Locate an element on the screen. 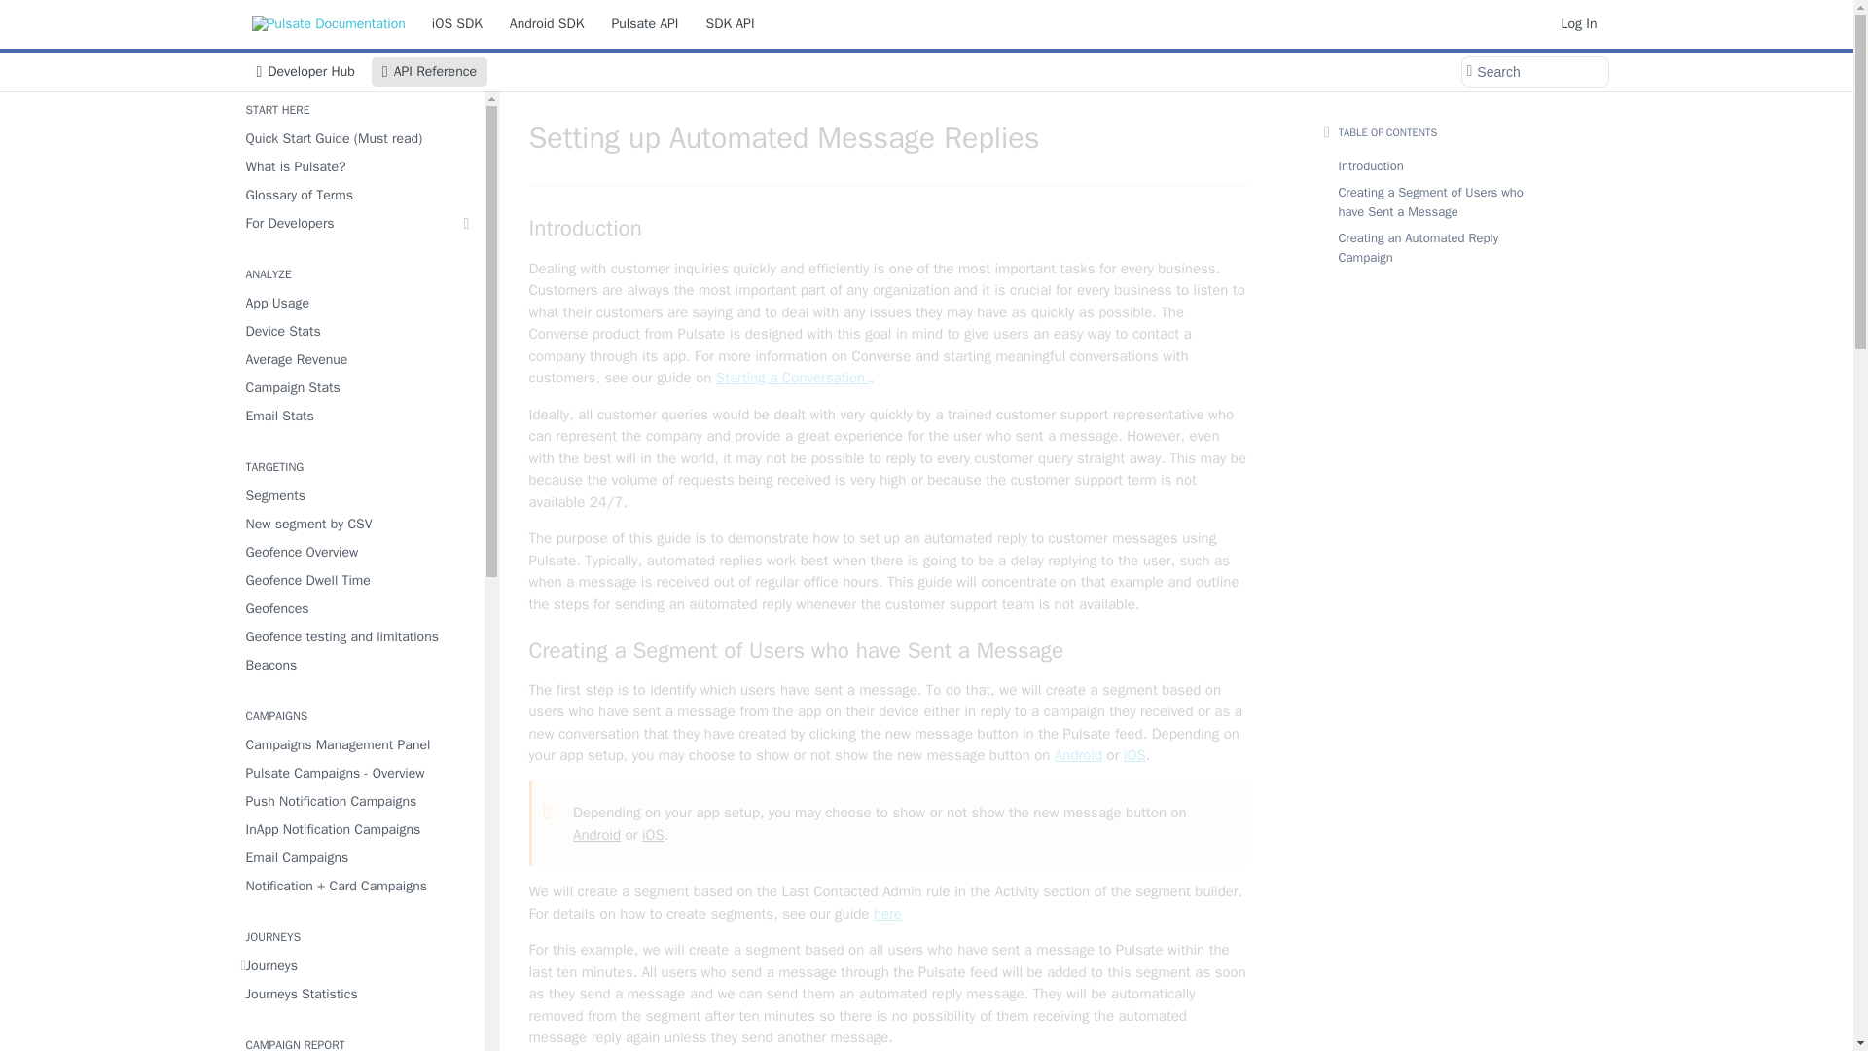 The height and width of the screenshot is (1051, 1868). Creating a Segment of Users who have Sent a Message is located at coordinates (887, 650).